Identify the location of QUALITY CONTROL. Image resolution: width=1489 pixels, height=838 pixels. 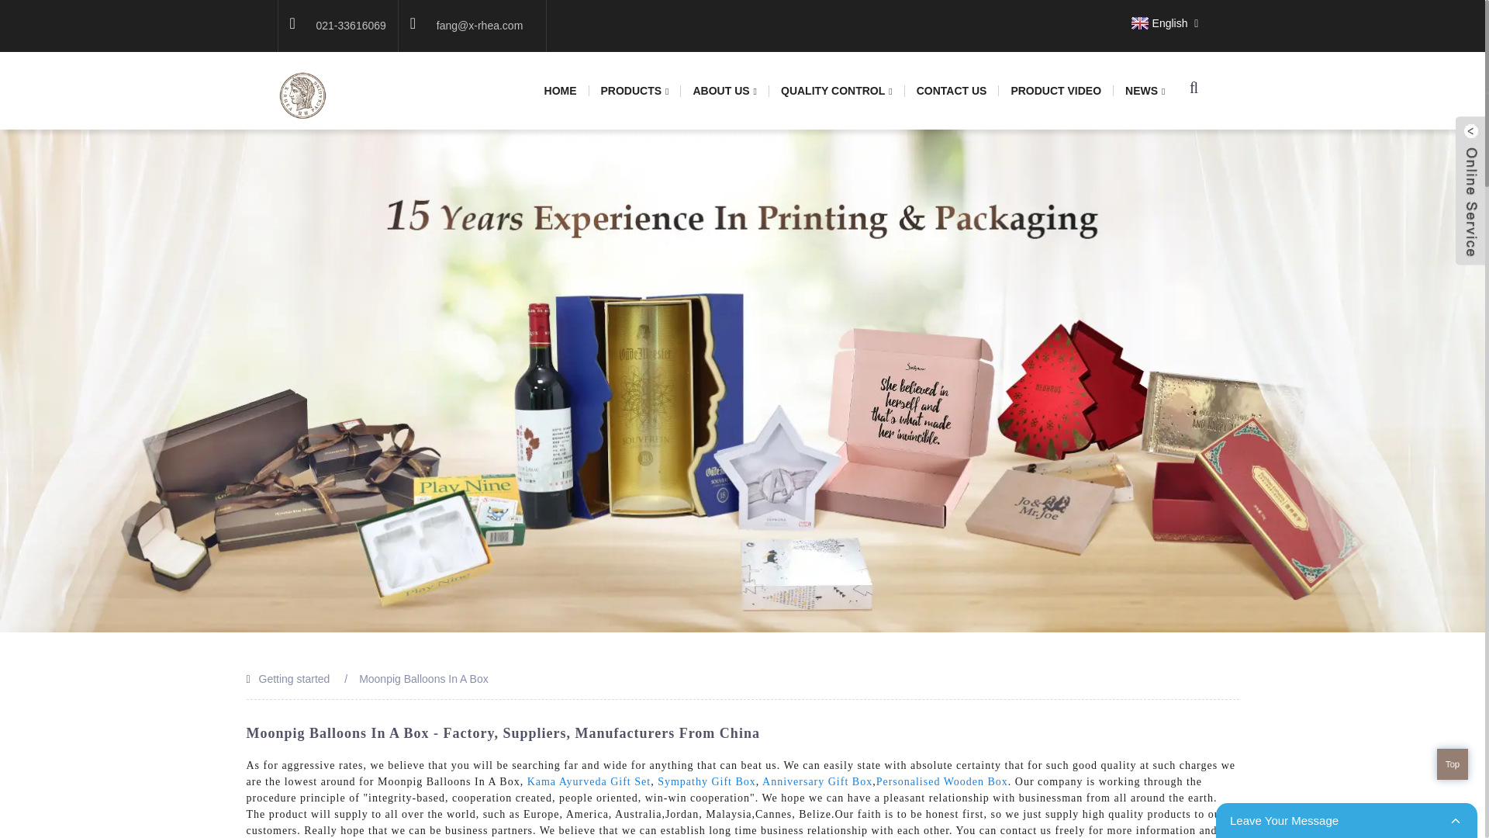
(838, 92).